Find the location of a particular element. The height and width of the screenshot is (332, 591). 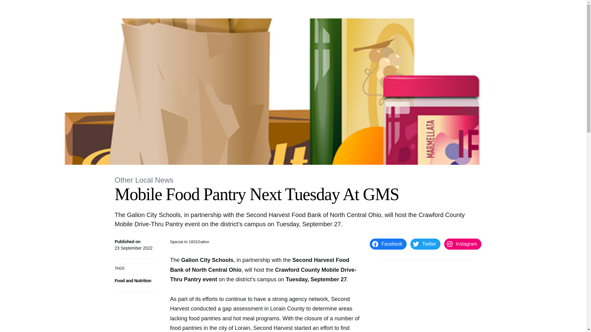

1831Galion is located at coordinates (130, 9).